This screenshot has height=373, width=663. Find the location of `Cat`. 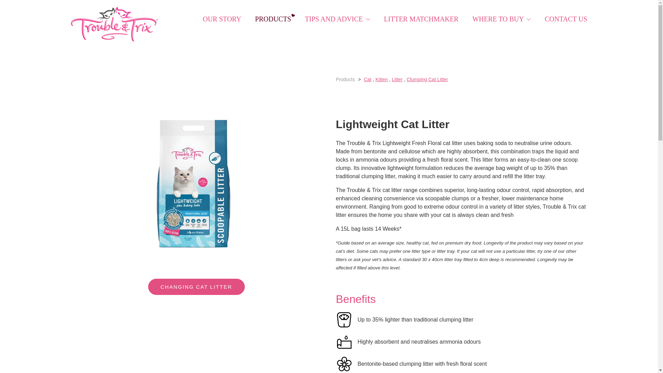

Cat is located at coordinates (367, 79).